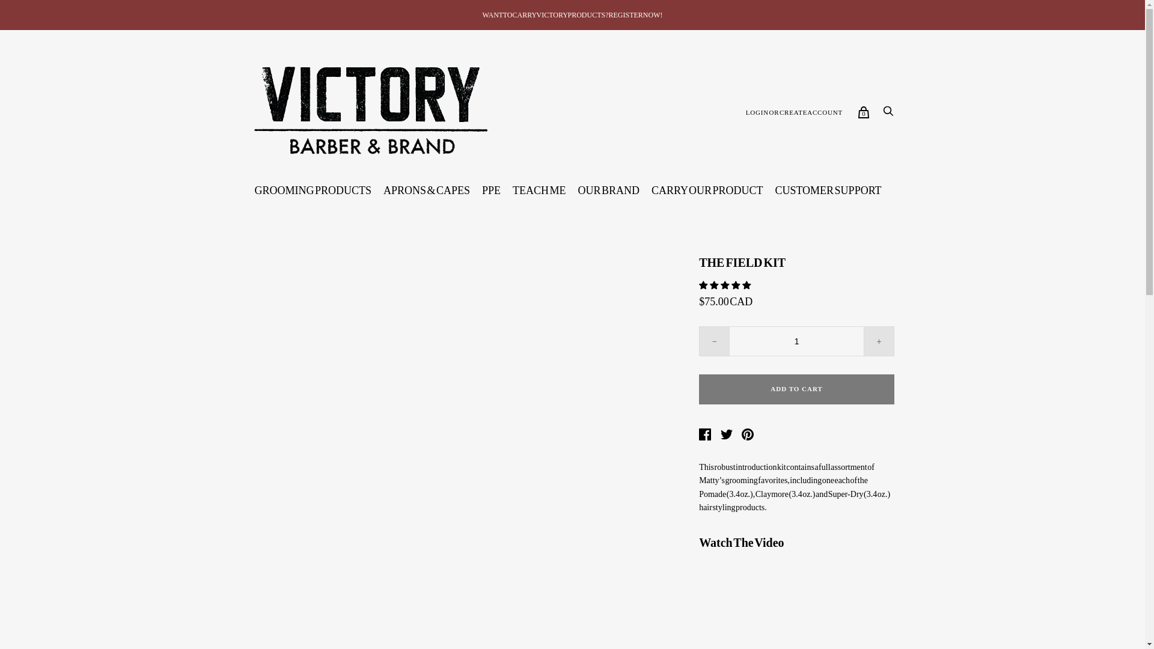  I want to click on OUR BRAND, so click(609, 190).